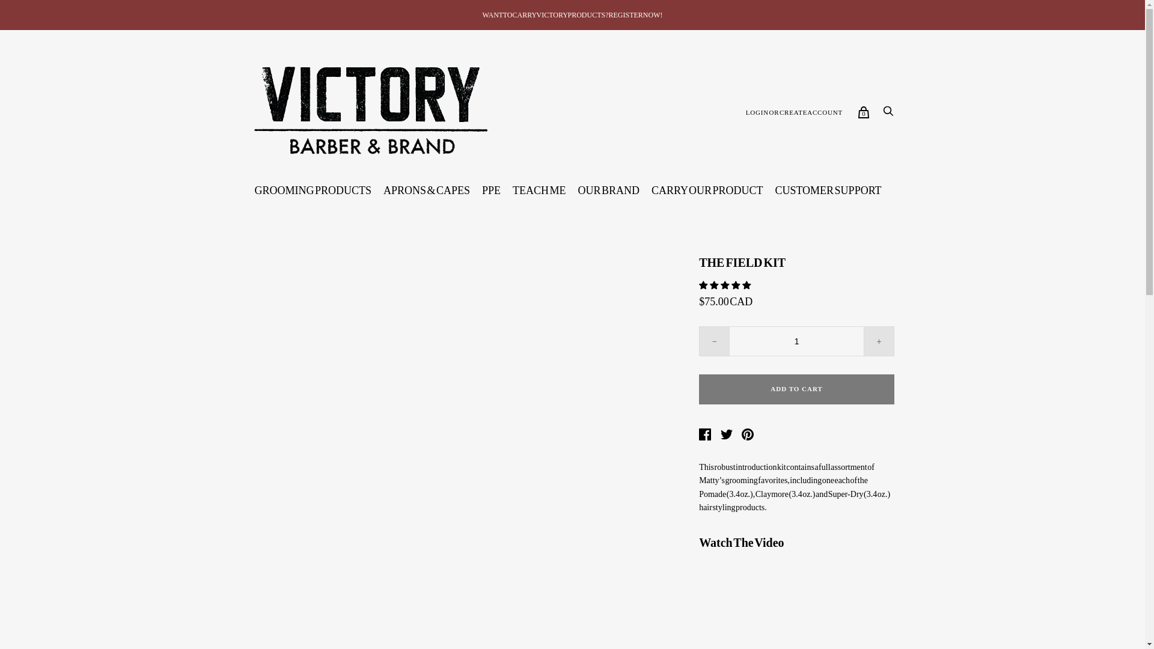  I want to click on OUR BRAND, so click(609, 190).